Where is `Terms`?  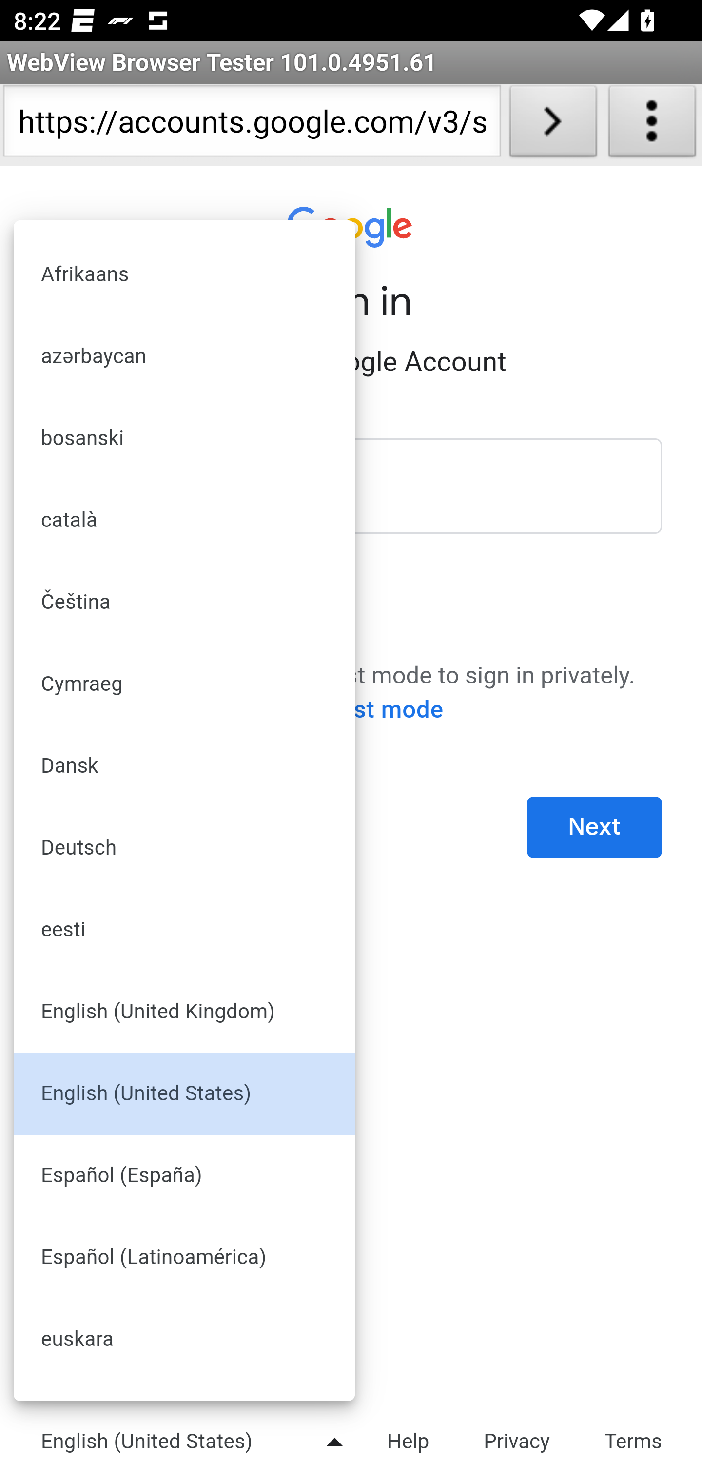 Terms is located at coordinates (634, 1440).